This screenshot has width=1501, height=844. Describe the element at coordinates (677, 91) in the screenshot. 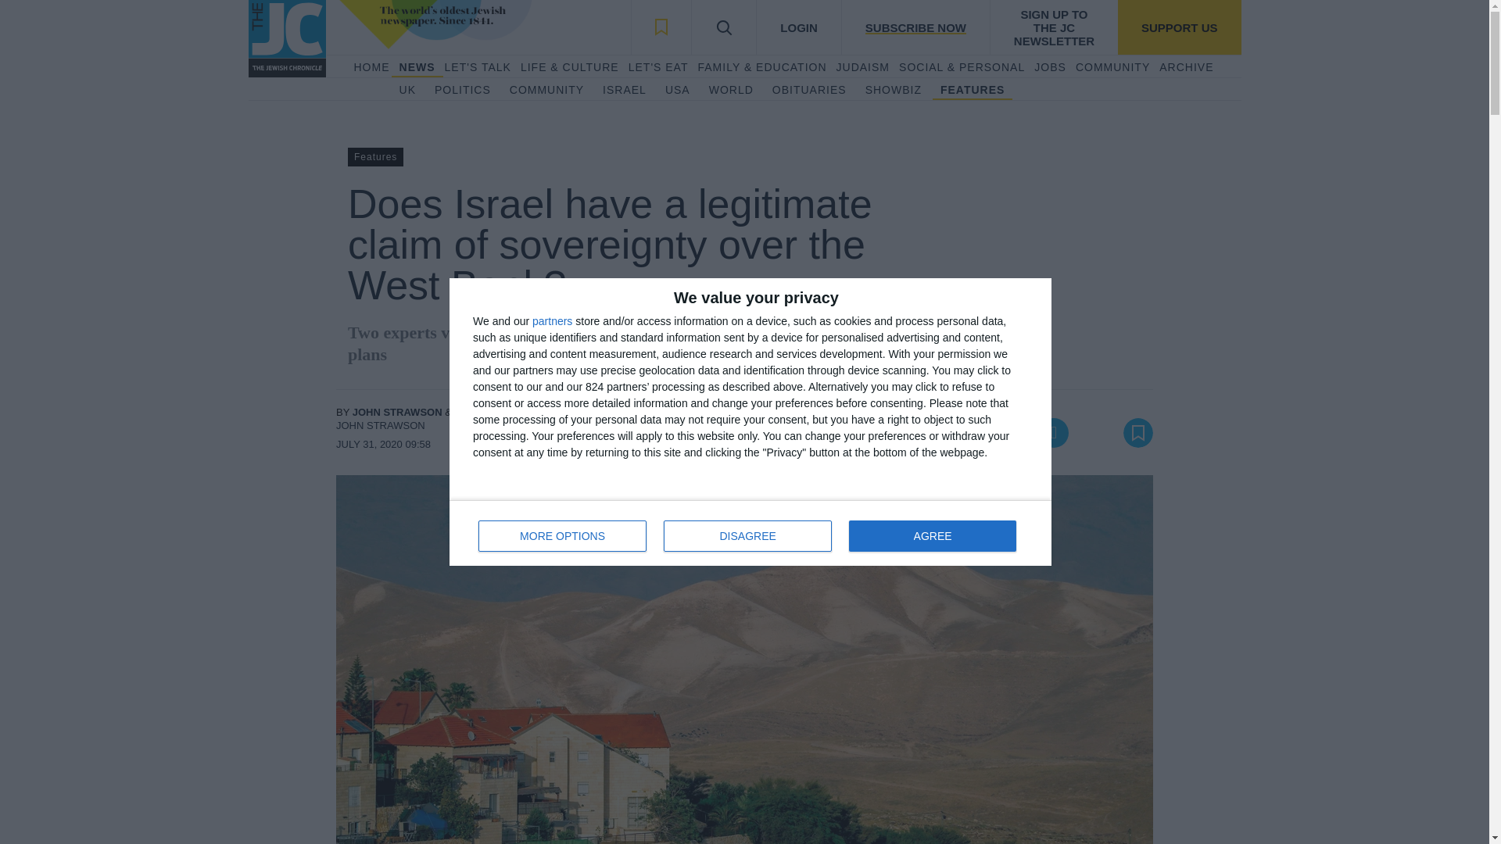

I see `USA` at that location.